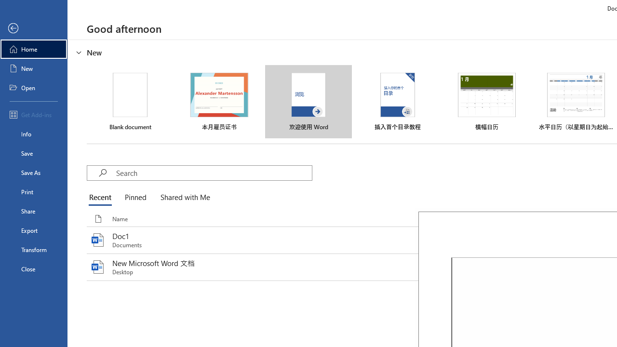 This screenshot has width=617, height=347. I want to click on Save As, so click(34, 173).